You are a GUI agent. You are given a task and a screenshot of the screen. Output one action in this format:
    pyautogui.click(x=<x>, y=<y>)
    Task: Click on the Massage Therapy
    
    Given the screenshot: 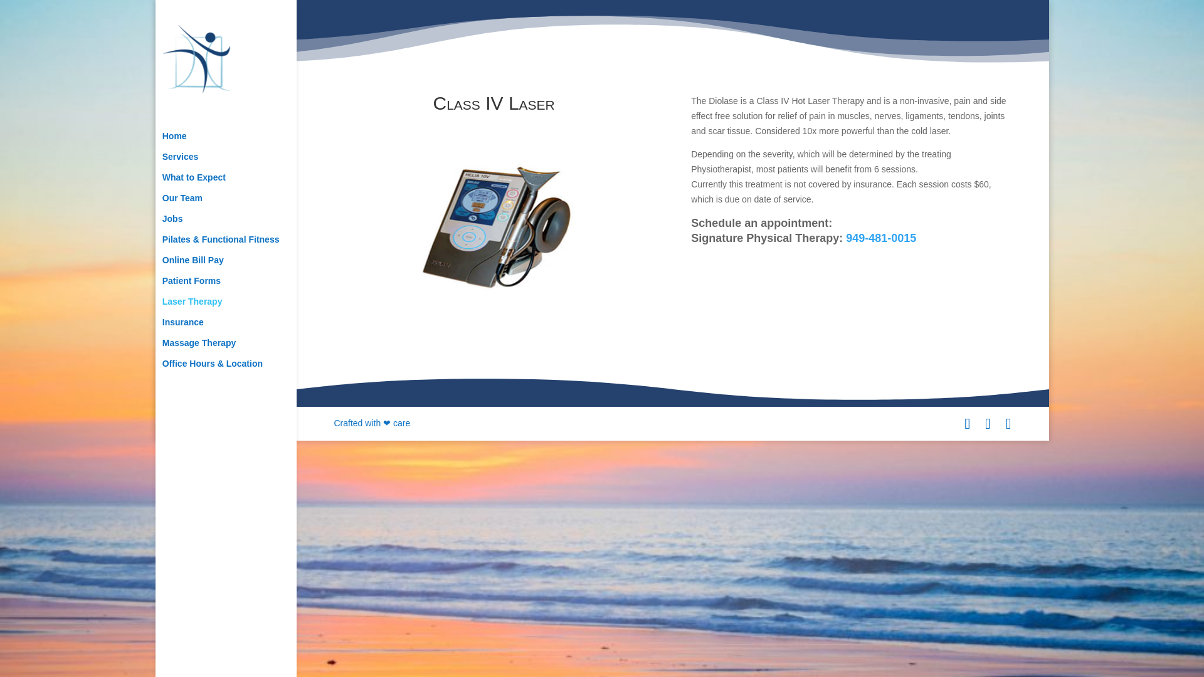 What is the action you would take?
    pyautogui.click(x=238, y=349)
    